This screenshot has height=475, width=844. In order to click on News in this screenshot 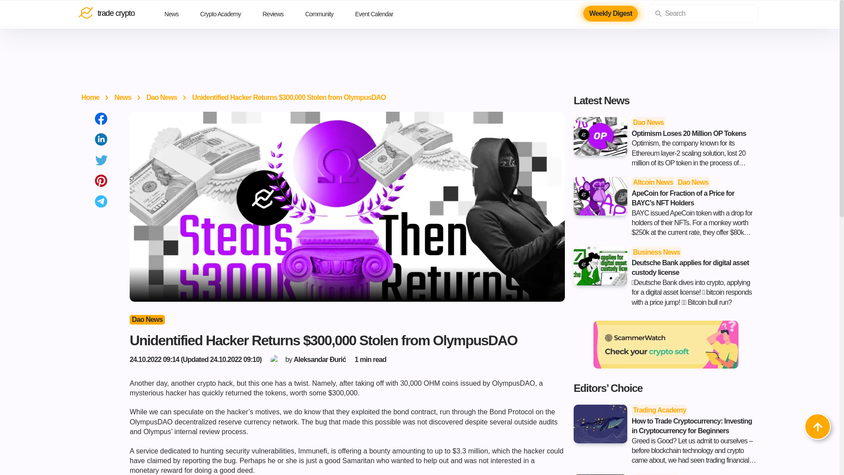, I will do `click(178, 14)`.